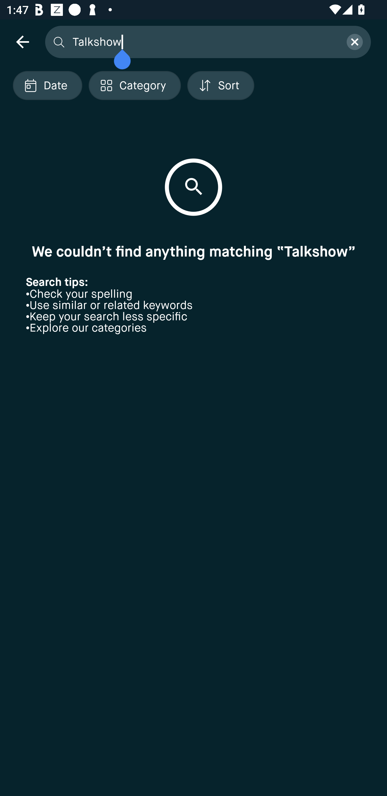 This screenshot has height=796, width=387. What do you see at coordinates (134, 86) in the screenshot?
I see `Localized description Category` at bounding box center [134, 86].